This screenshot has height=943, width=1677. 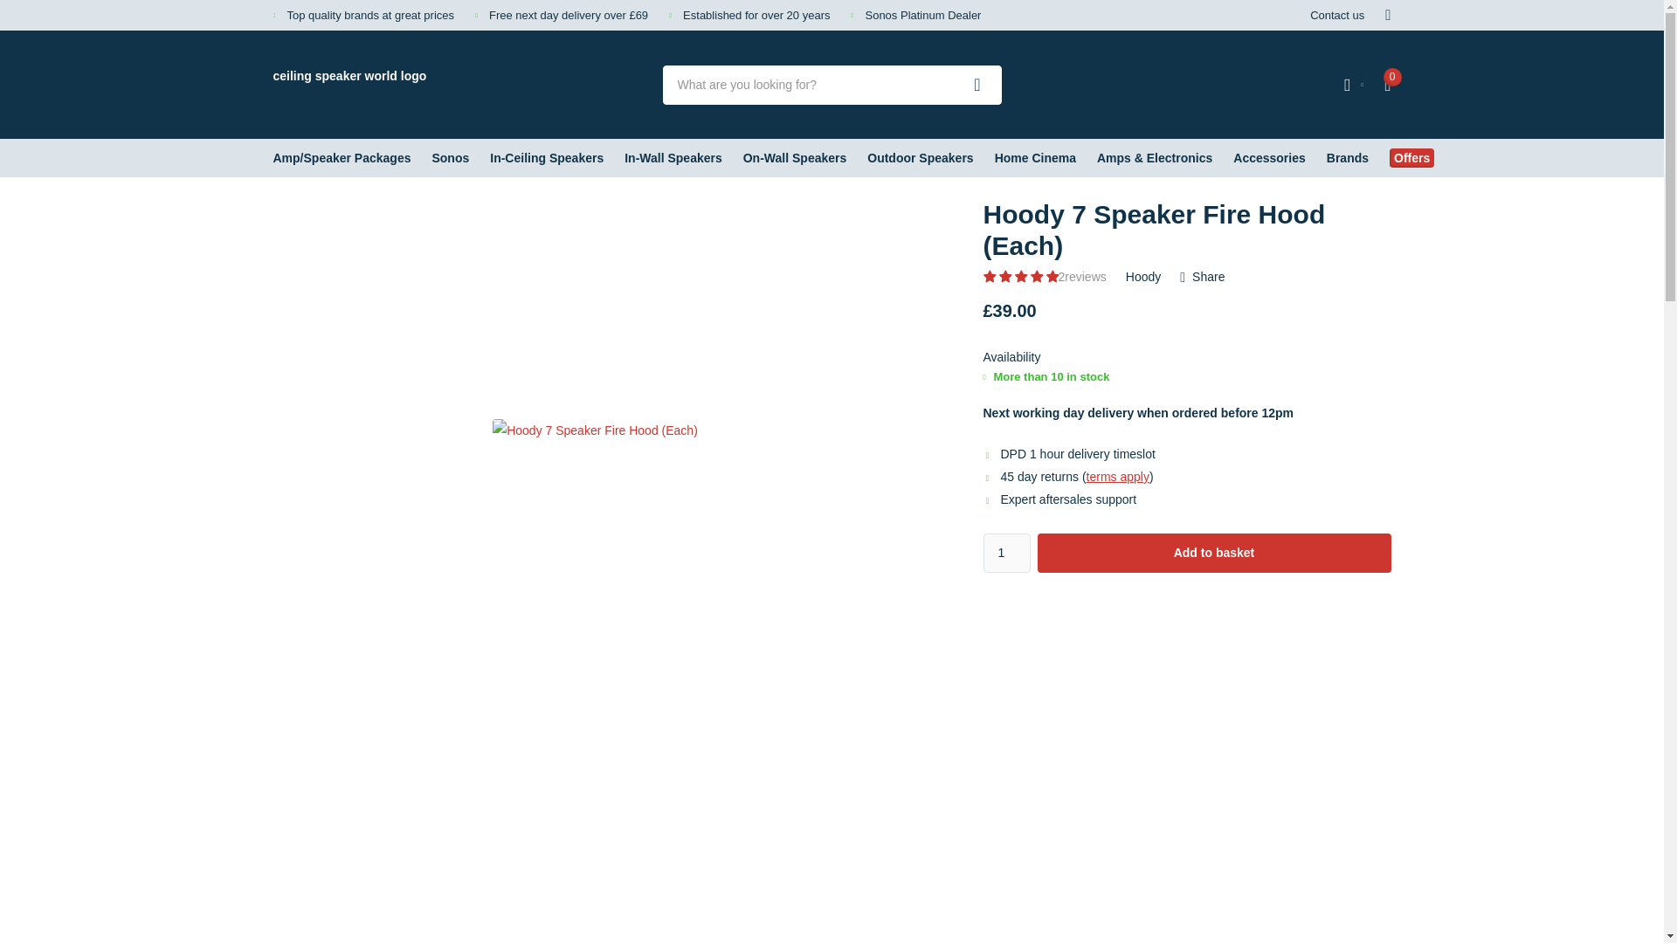 I want to click on Sonos, so click(x=450, y=157).